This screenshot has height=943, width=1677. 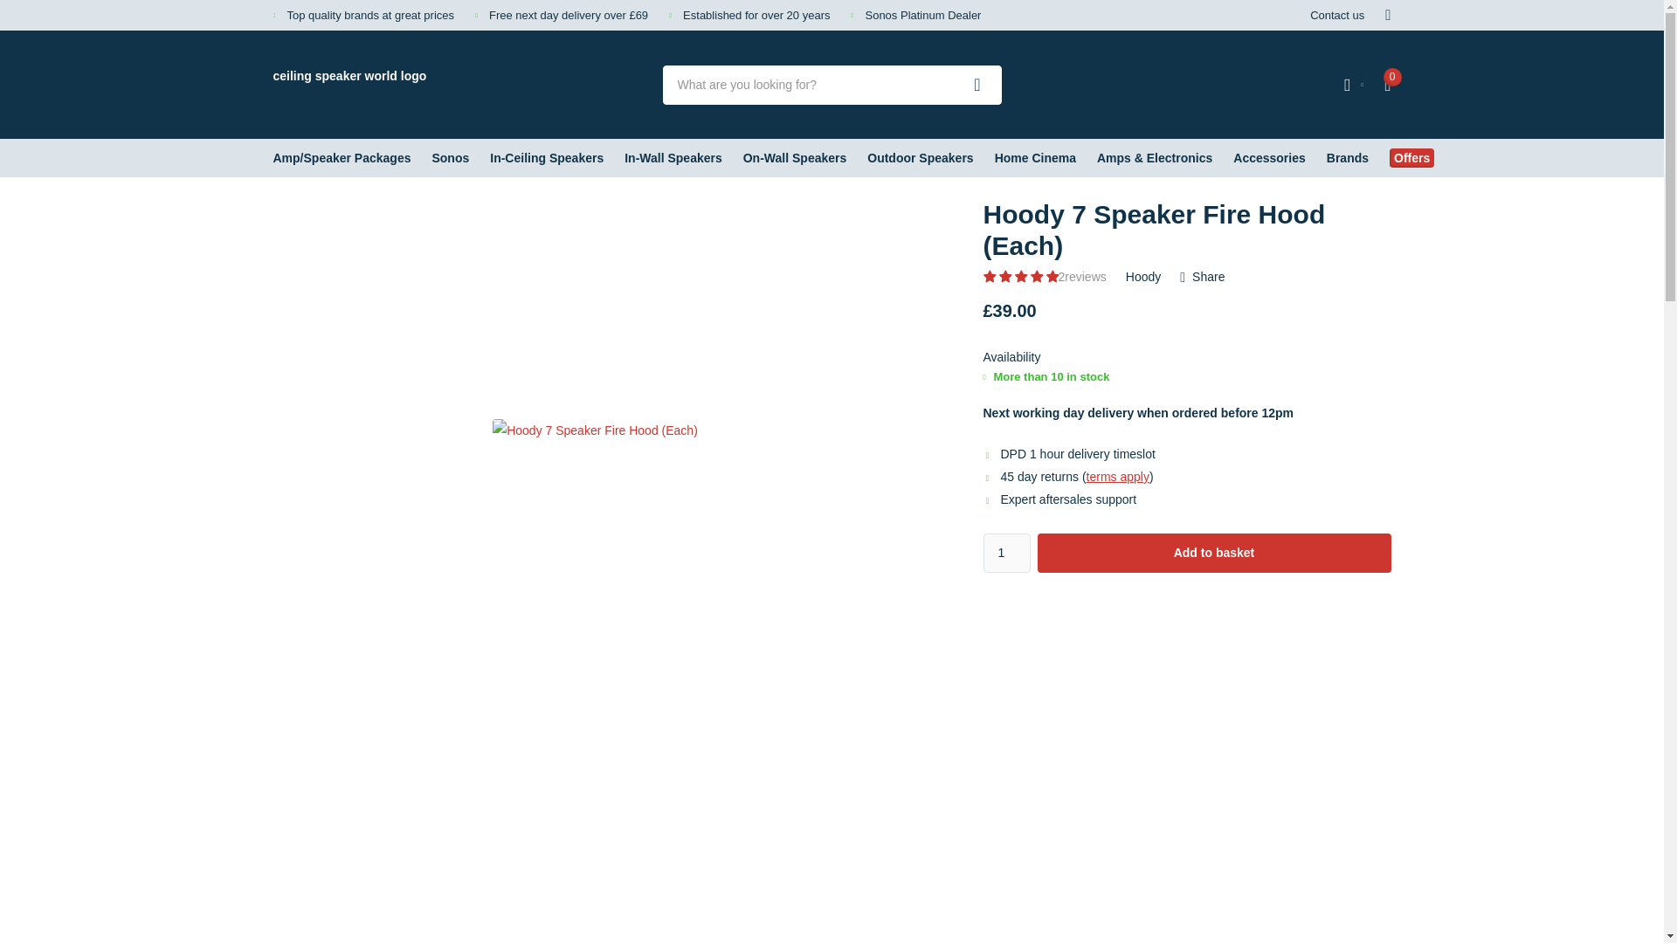 I want to click on Sonos, so click(x=450, y=157).